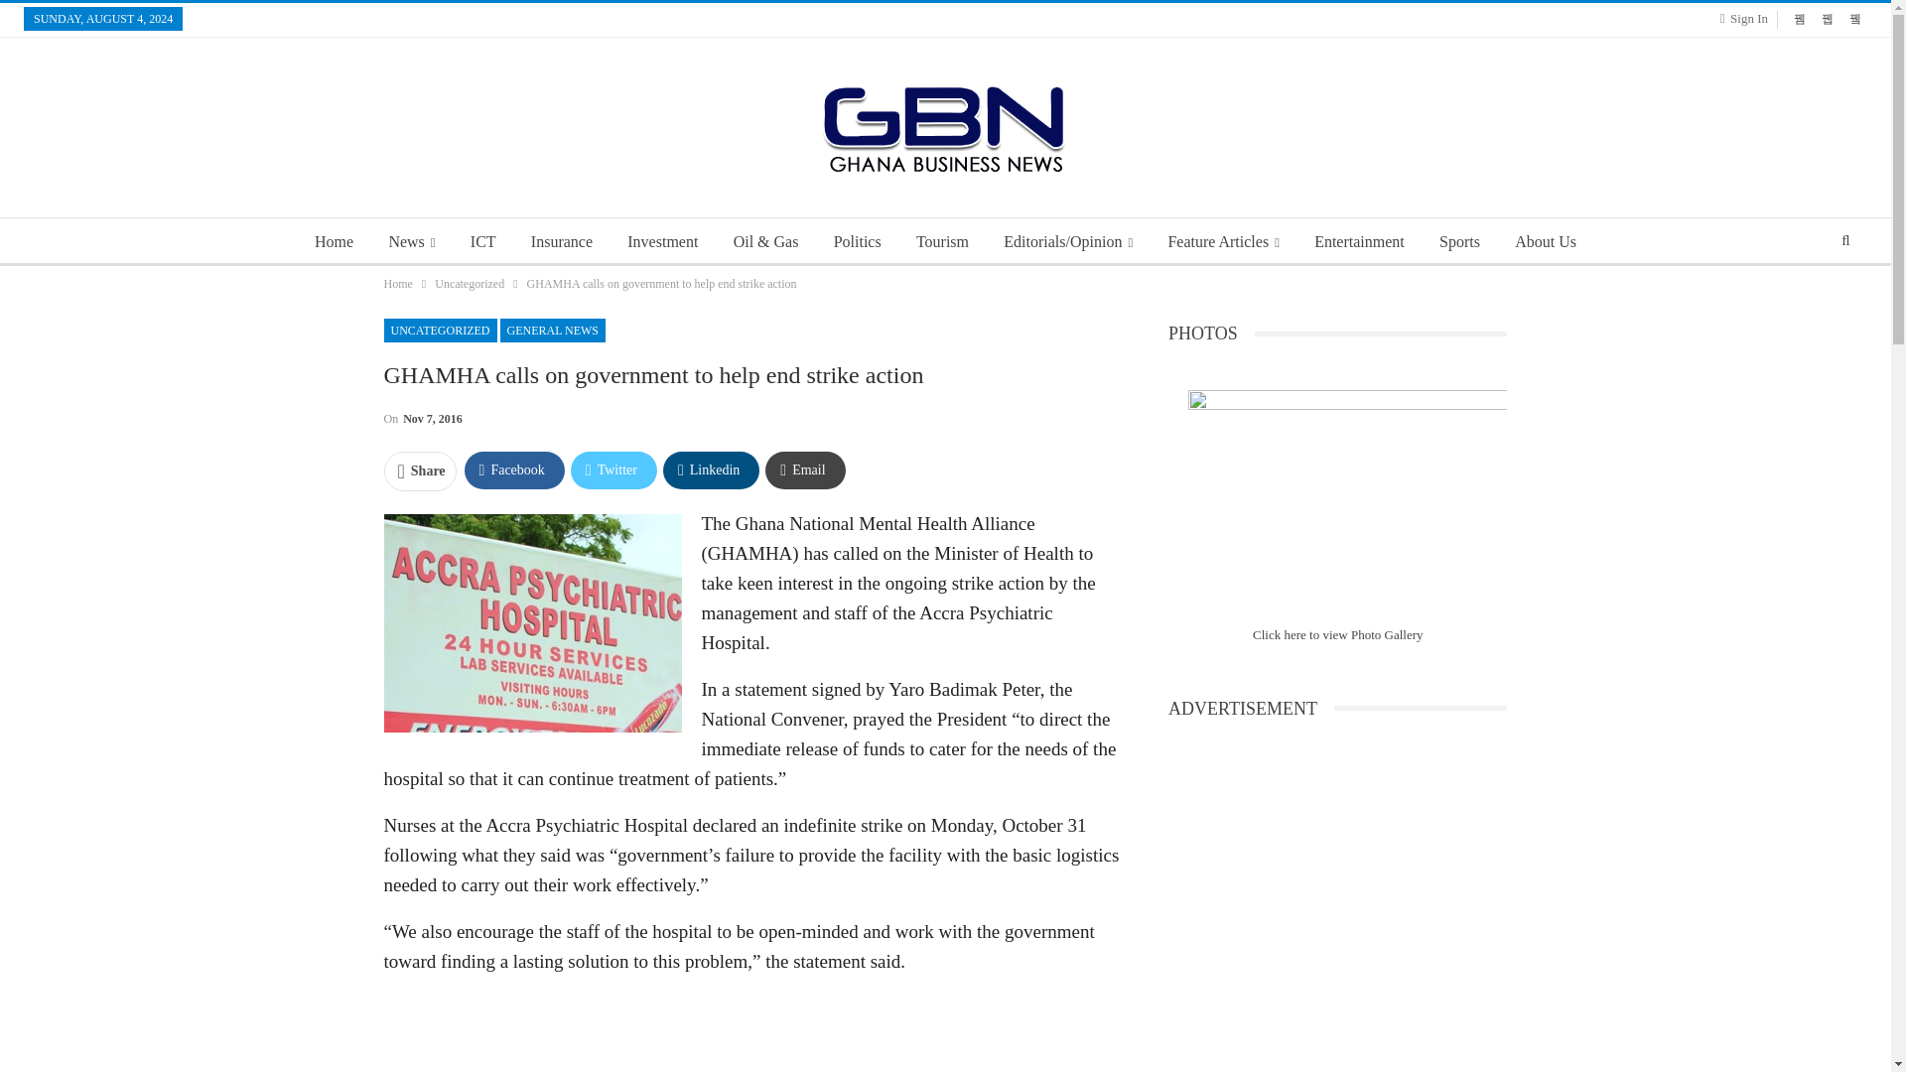 The image size is (1906, 1072). What do you see at coordinates (1358, 242) in the screenshot?
I see `Entertainment` at bounding box center [1358, 242].